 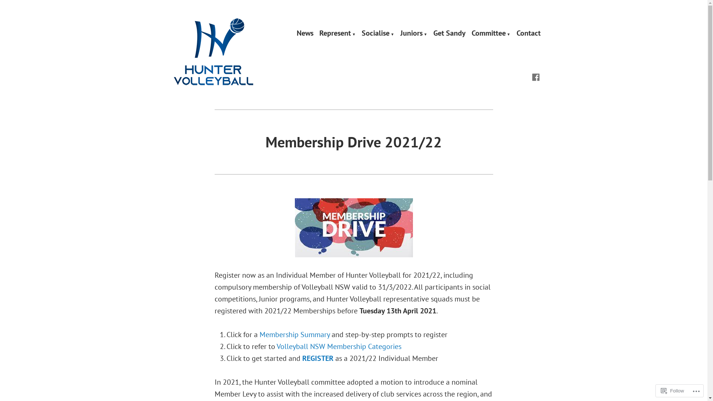 I want to click on Committee, so click(x=491, y=34).